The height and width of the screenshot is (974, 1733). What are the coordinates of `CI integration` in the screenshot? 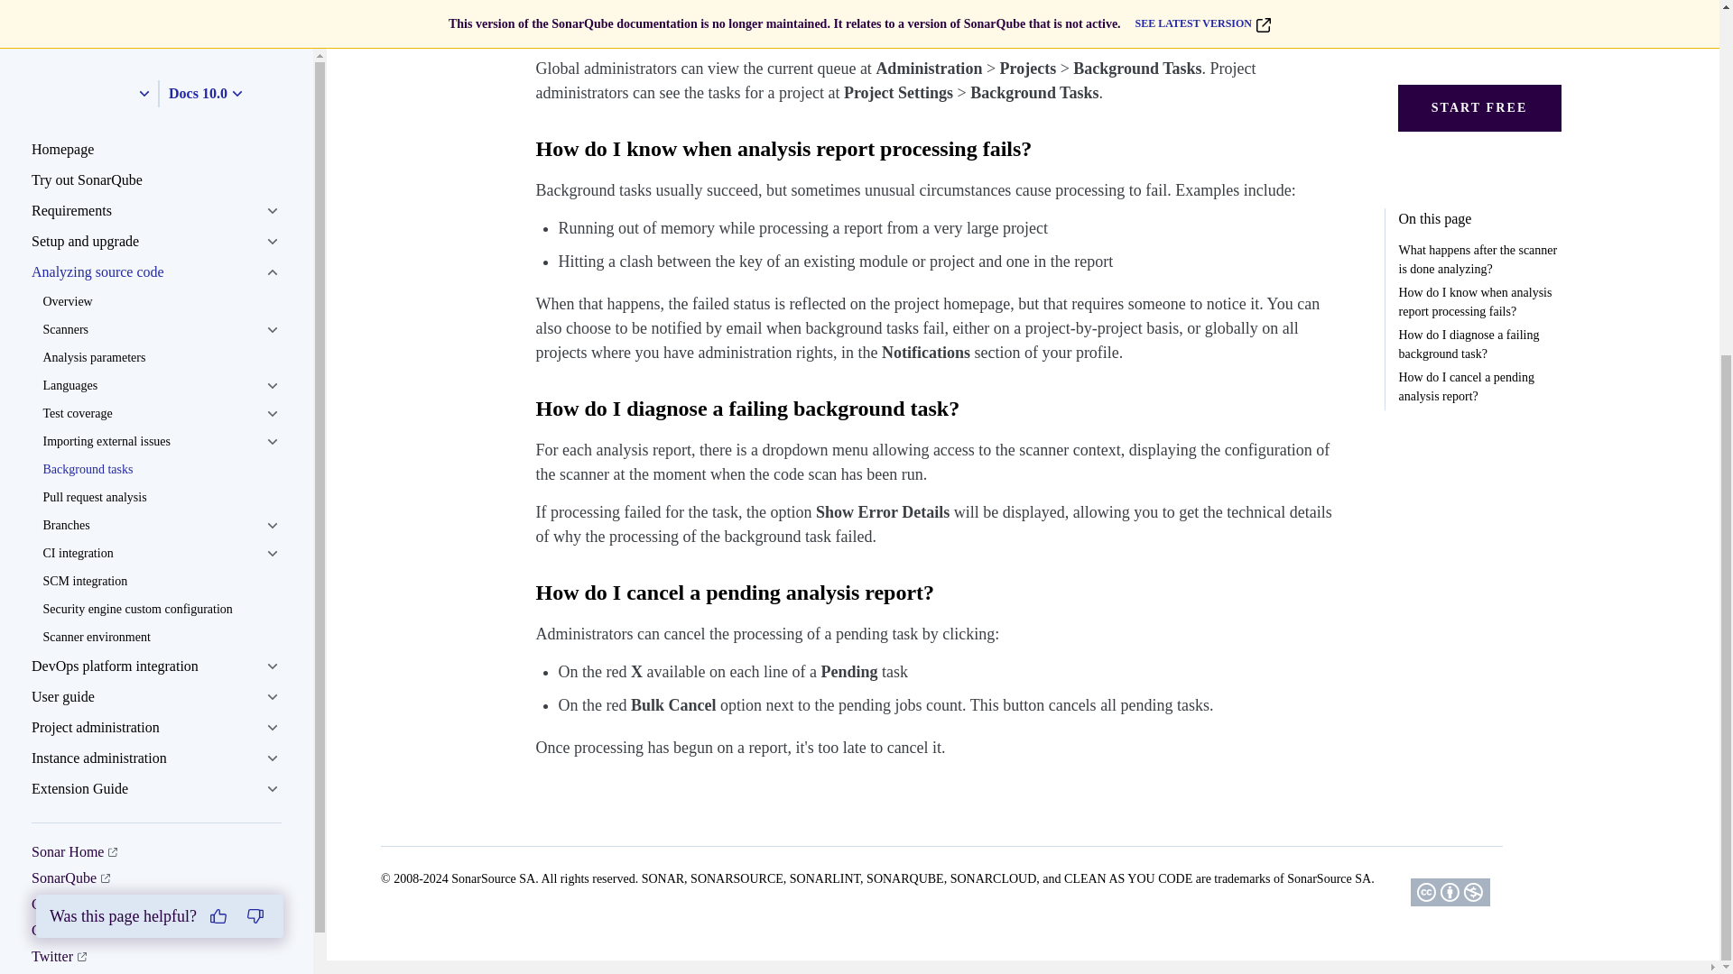 It's located at (161, 8).